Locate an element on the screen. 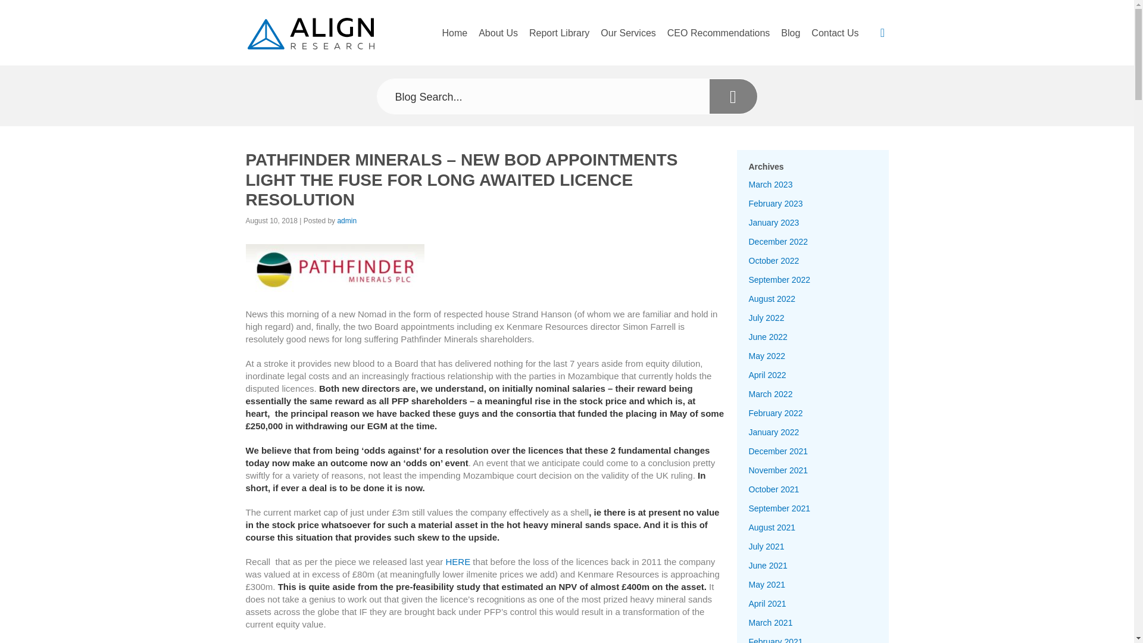 The image size is (1143, 643). Blog is located at coordinates (1041, 146).